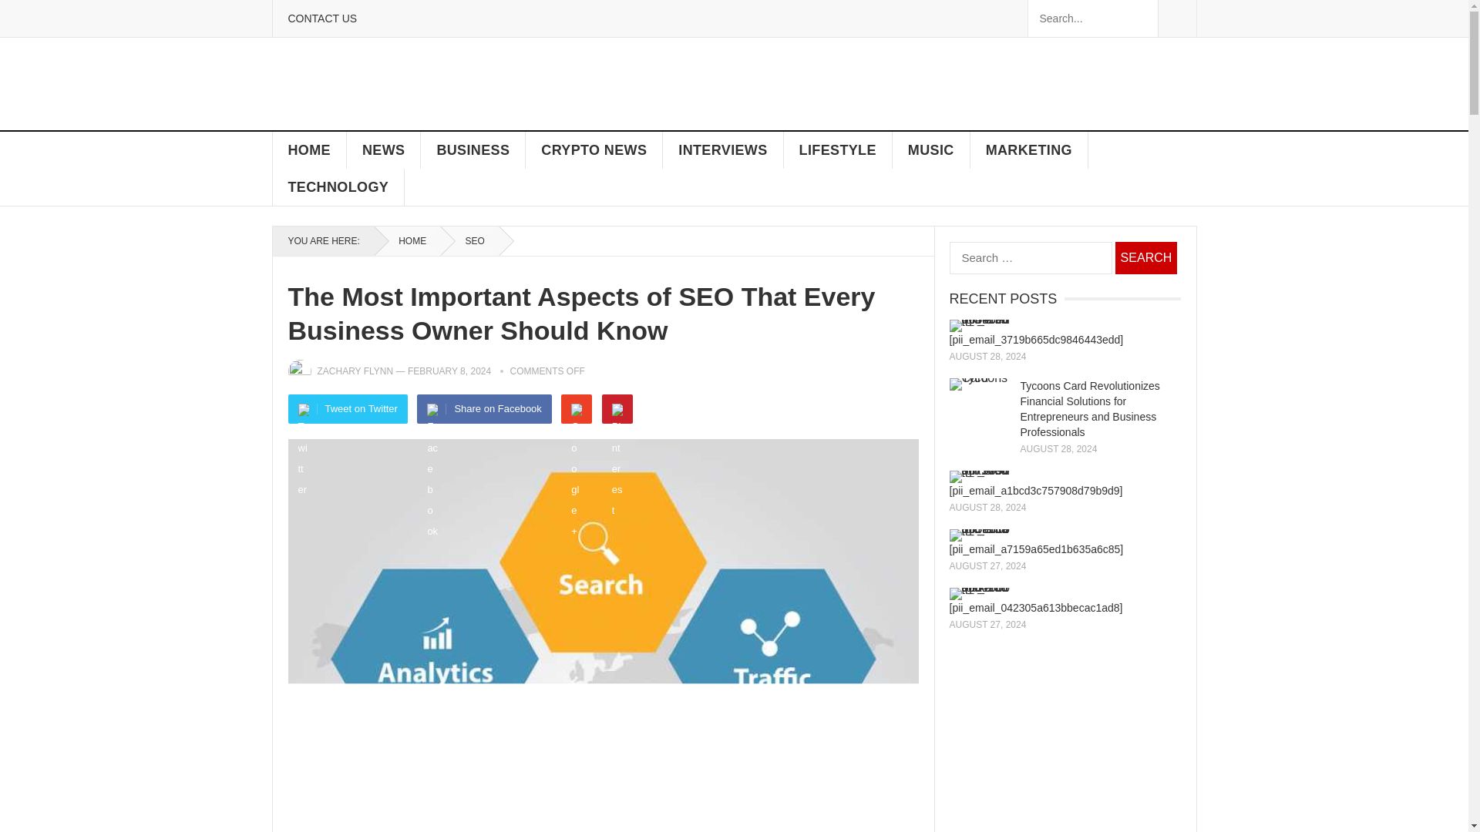  Describe the element at coordinates (407, 240) in the screenshot. I see `HOME` at that location.